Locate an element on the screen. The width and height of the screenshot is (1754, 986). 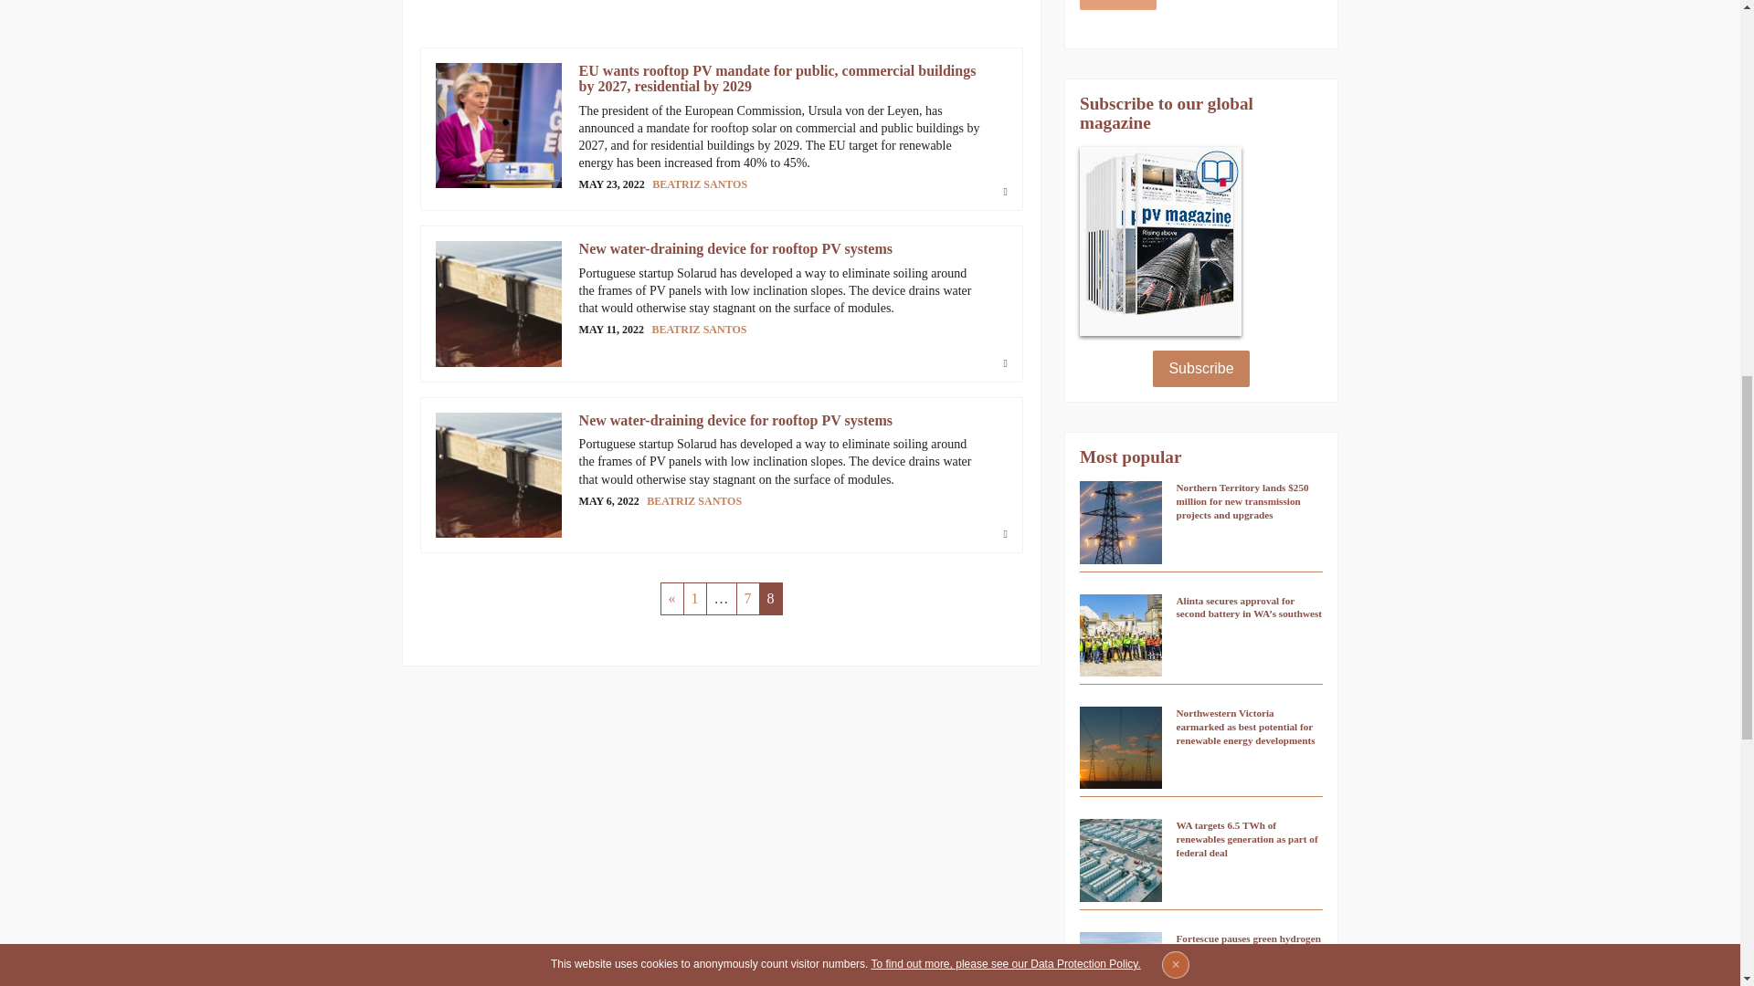
Posts by Beatriz Santos is located at coordinates (700, 184).